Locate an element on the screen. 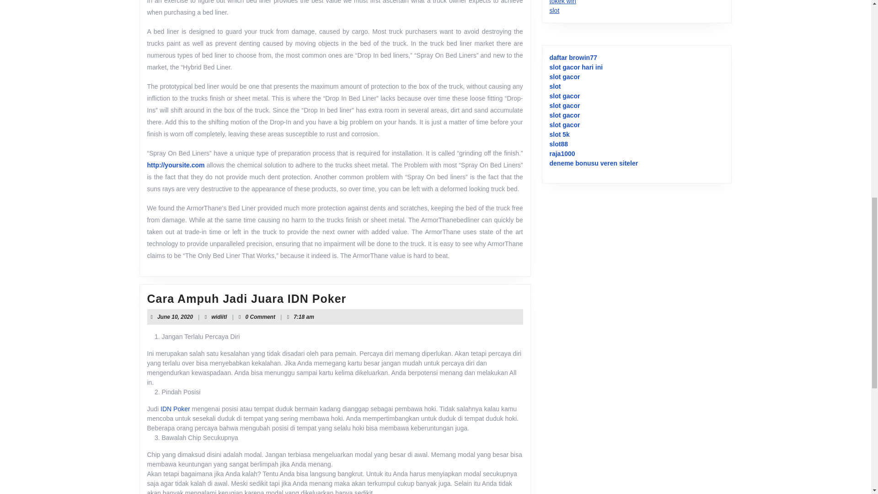  slot is located at coordinates (175, 317).